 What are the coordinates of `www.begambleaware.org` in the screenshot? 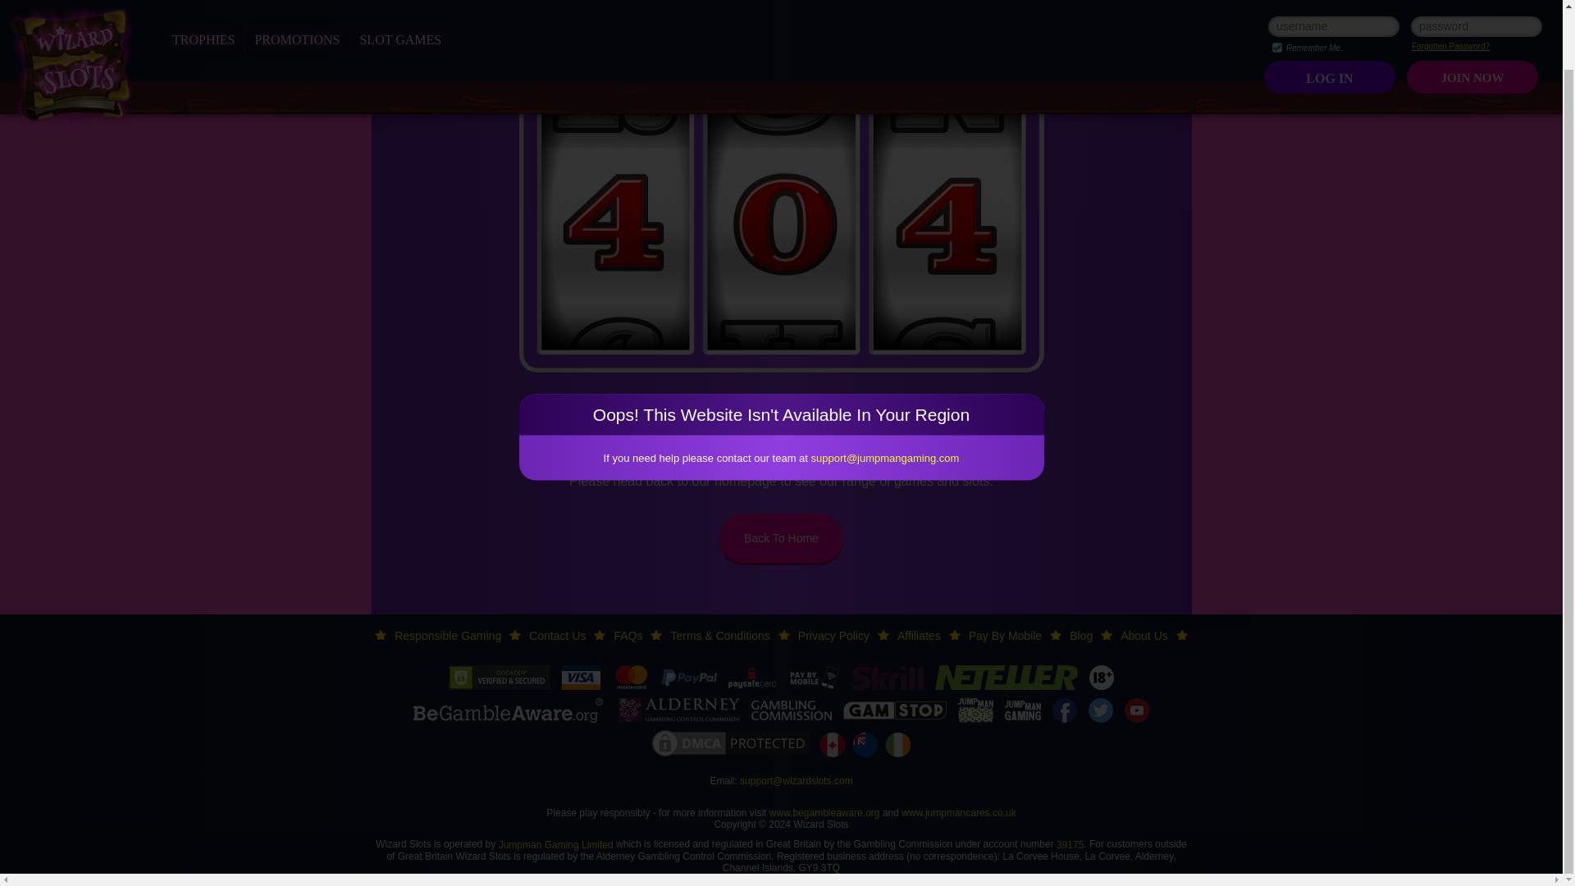 It's located at (825, 812).